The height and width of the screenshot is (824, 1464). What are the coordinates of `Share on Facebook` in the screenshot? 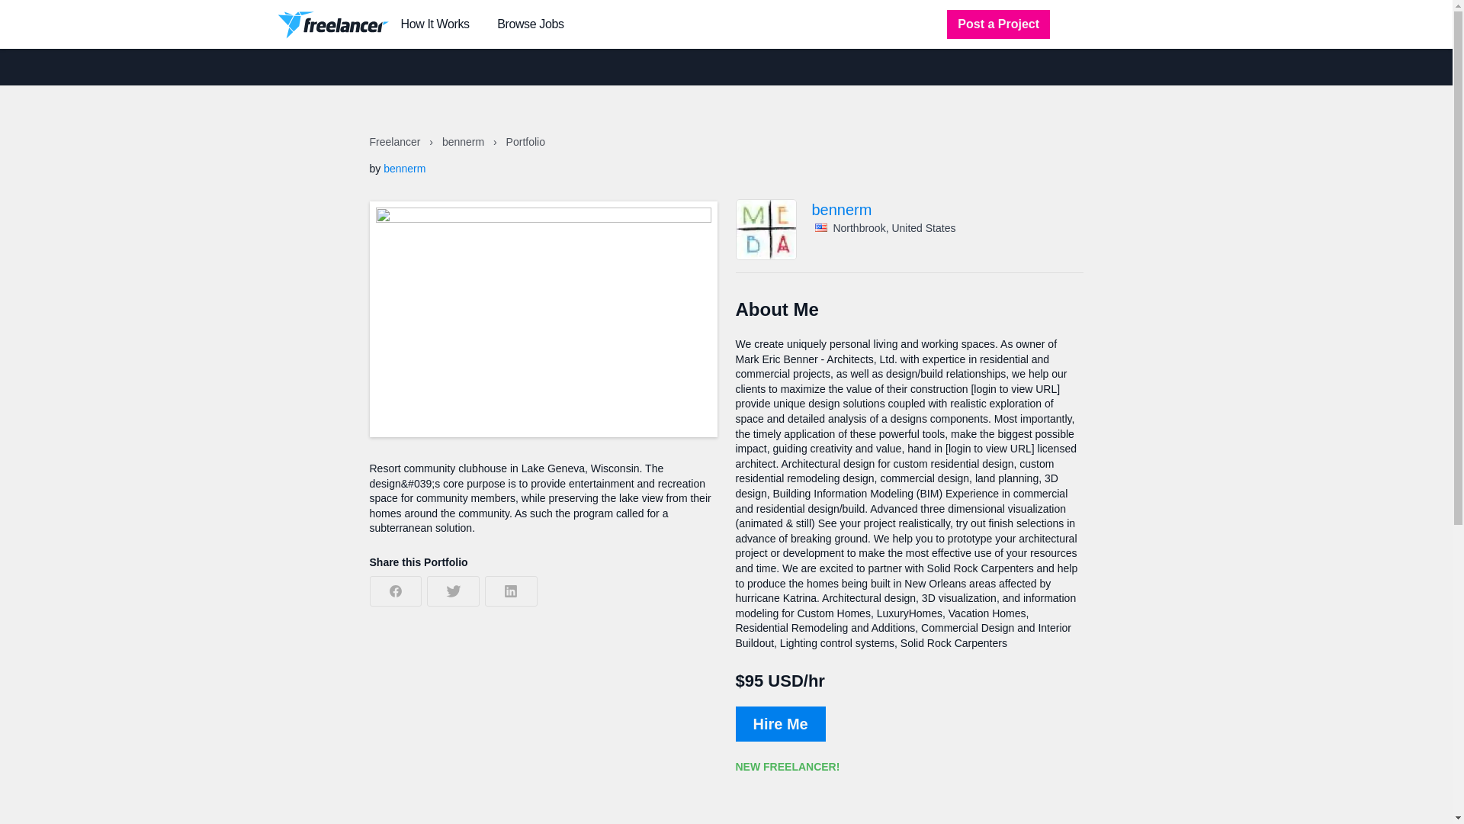 It's located at (395, 591).